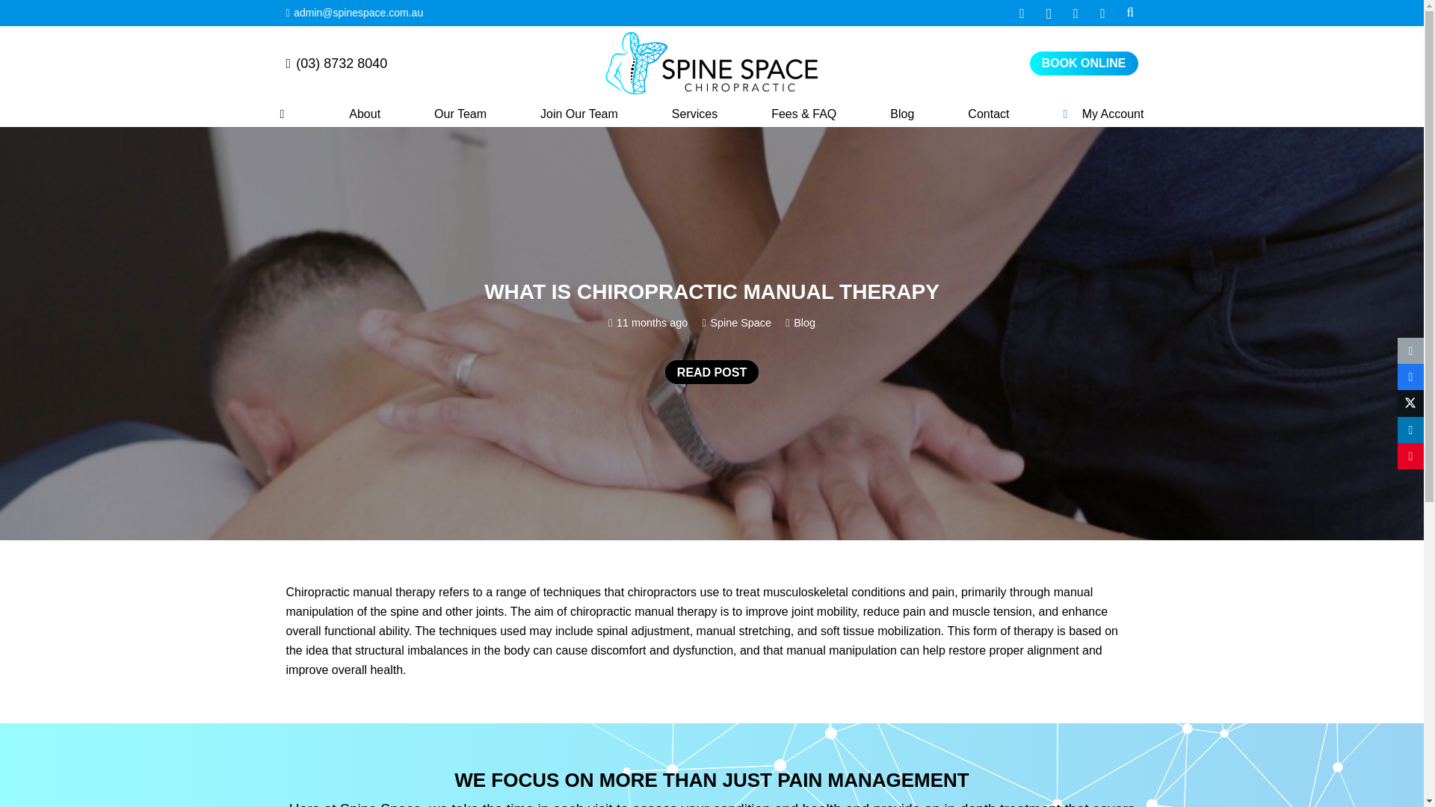 This screenshot has width=1435, height=807. What do you see at coordinates (1102, 13) in the screenshot?
I see `LinkedIn` at bounding box center [1102, 13].